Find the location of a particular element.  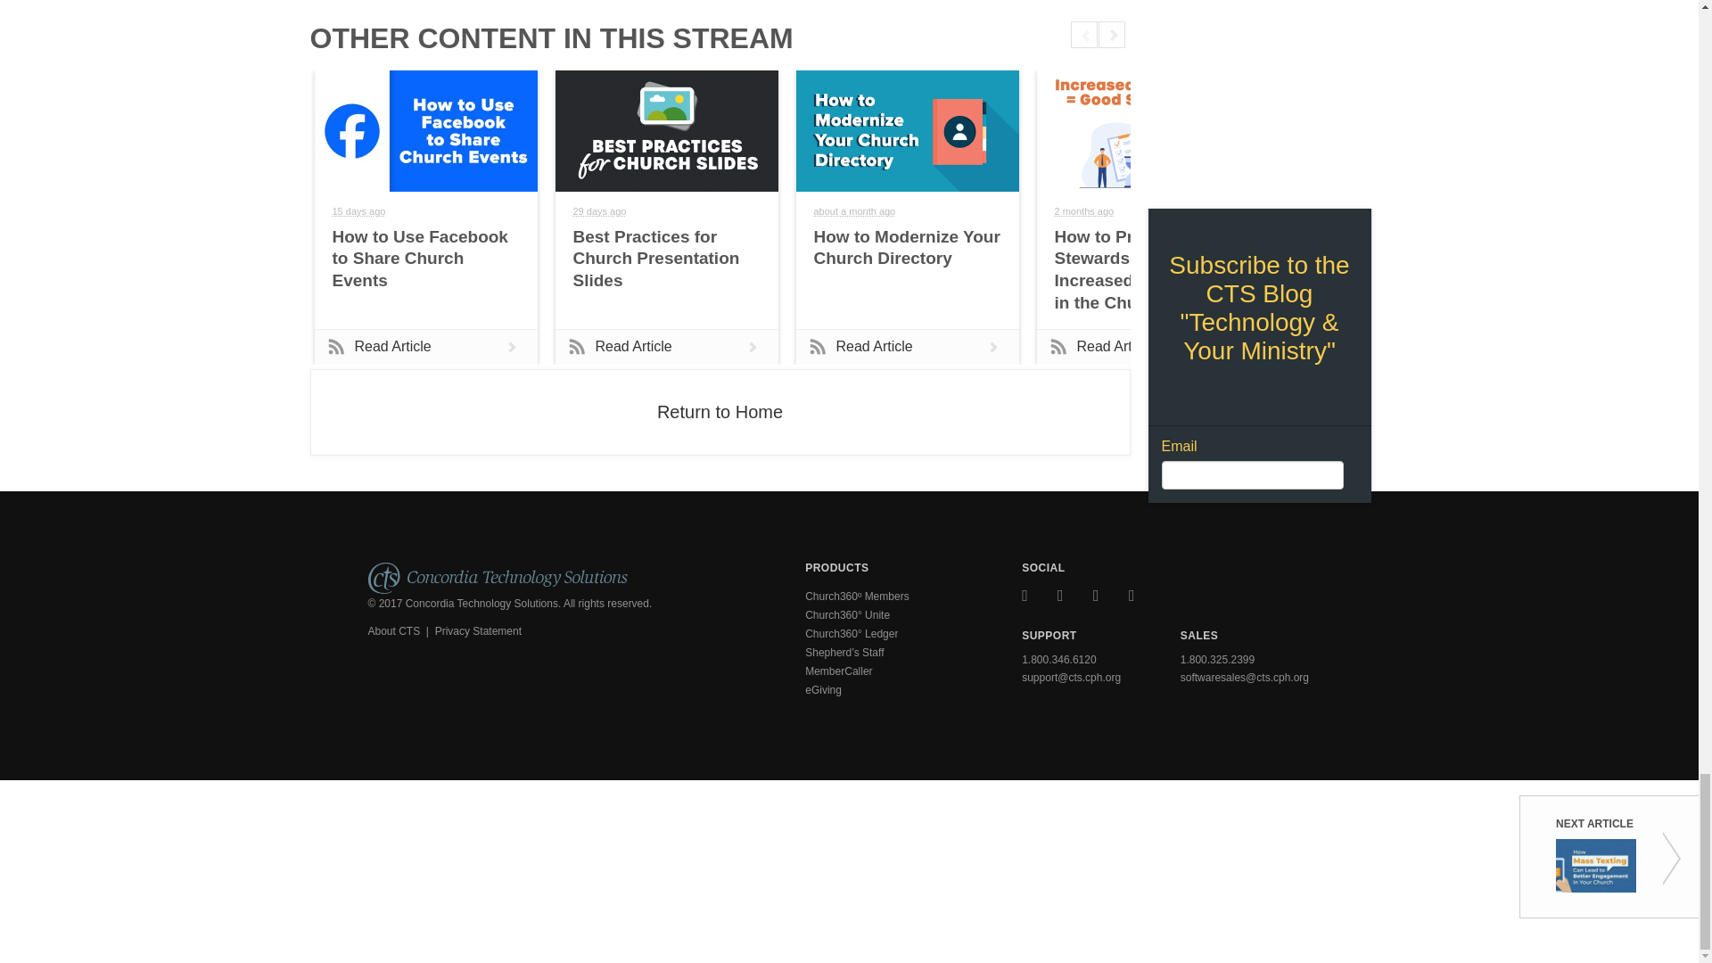

2024-07-09T07:00:00 is located at coordinates (358, 211).